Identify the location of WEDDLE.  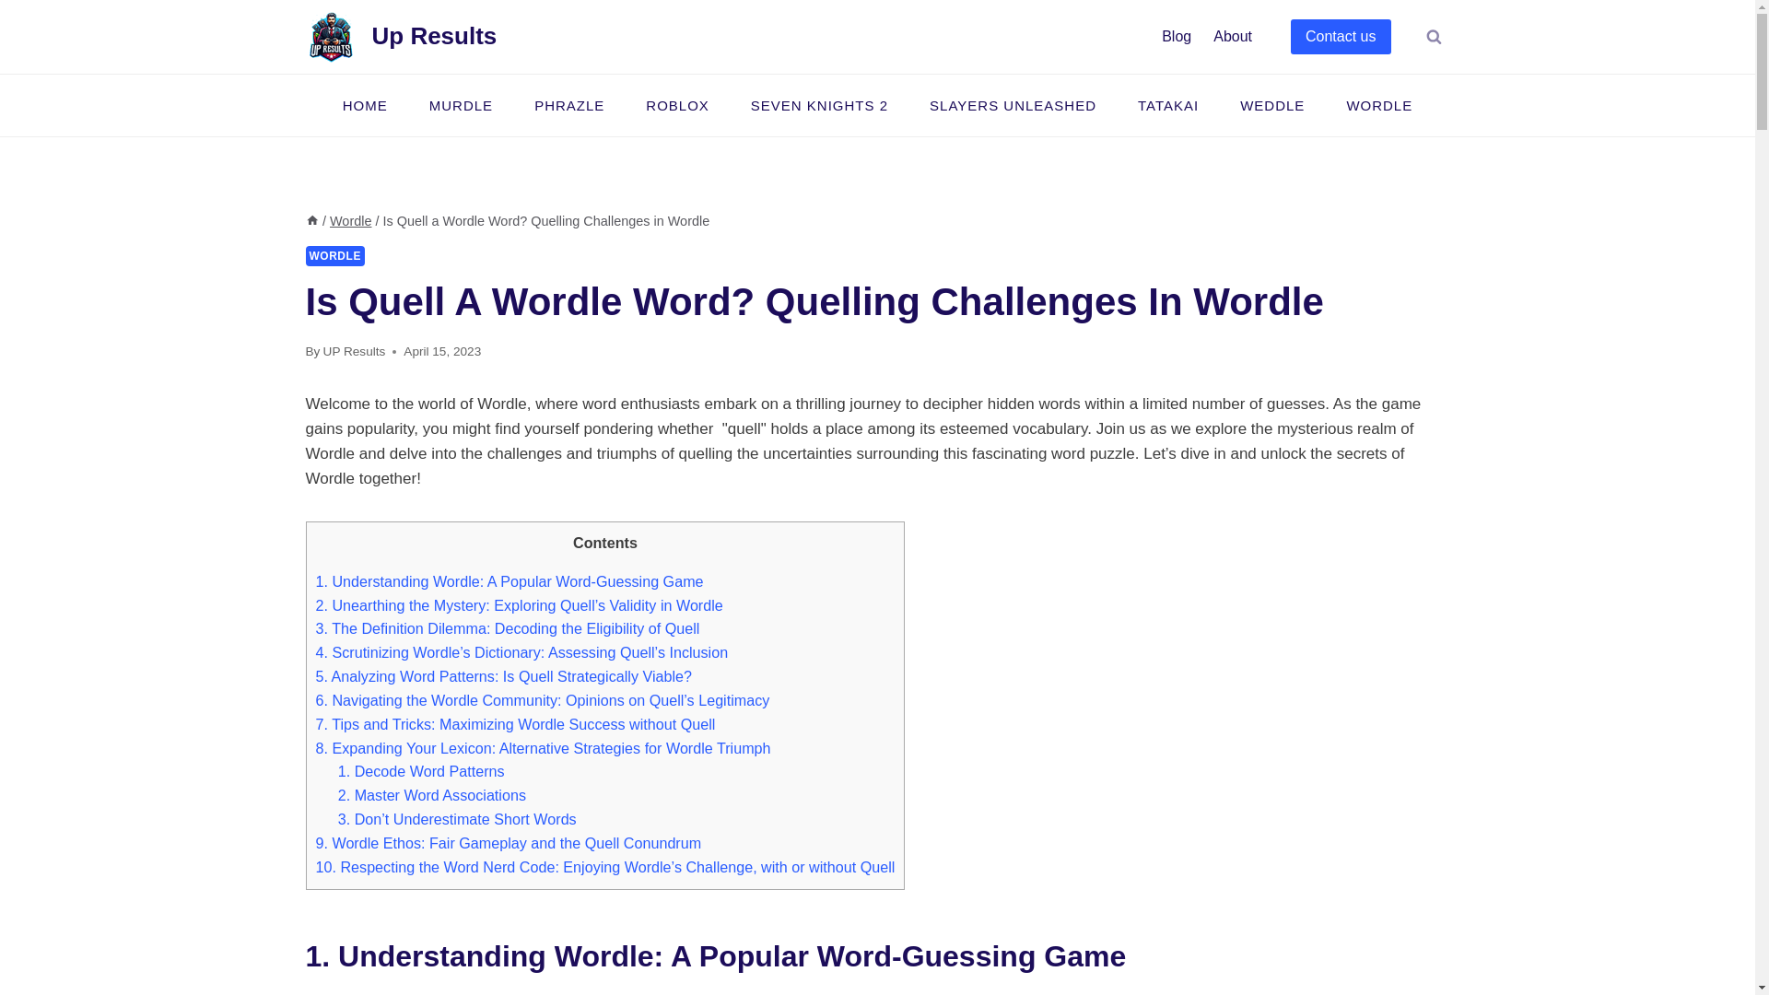
(1272, 105).